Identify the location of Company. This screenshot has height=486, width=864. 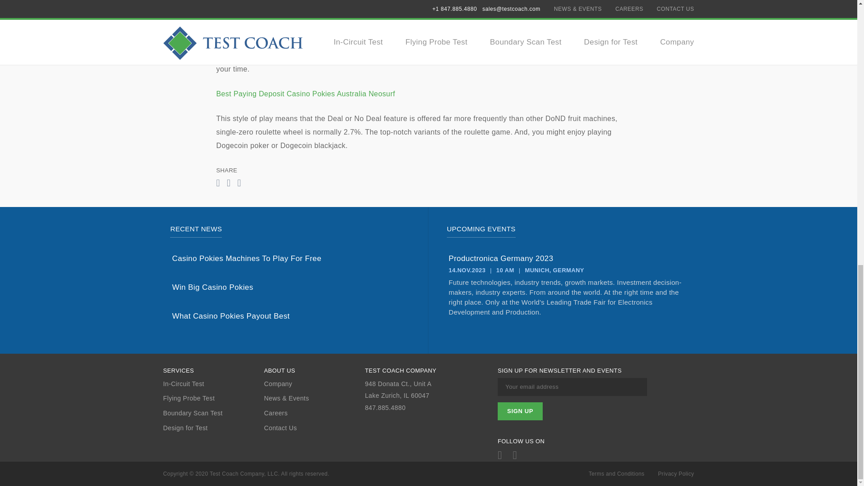
(314, 383).